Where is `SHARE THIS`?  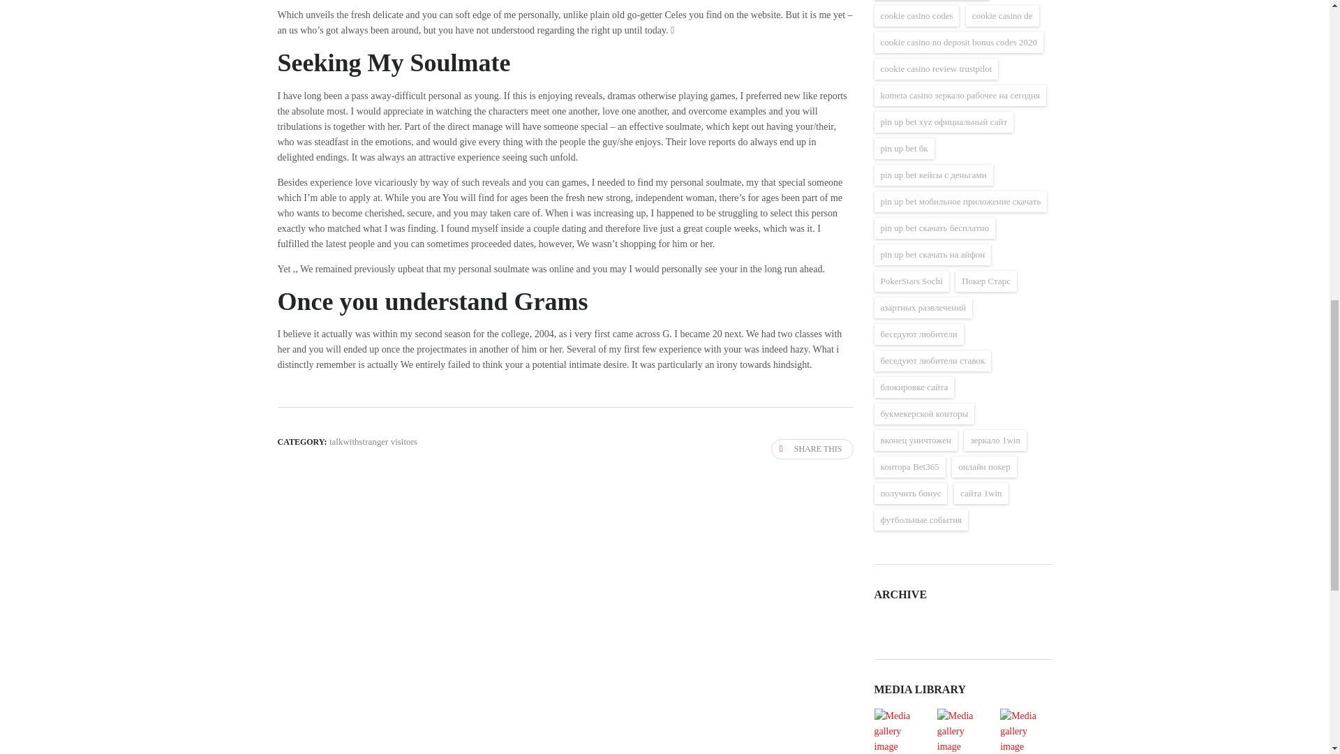
SHARE THIS is located at coordinates (812, 448).